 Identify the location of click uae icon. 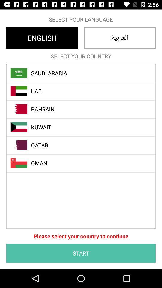
(84, 91).